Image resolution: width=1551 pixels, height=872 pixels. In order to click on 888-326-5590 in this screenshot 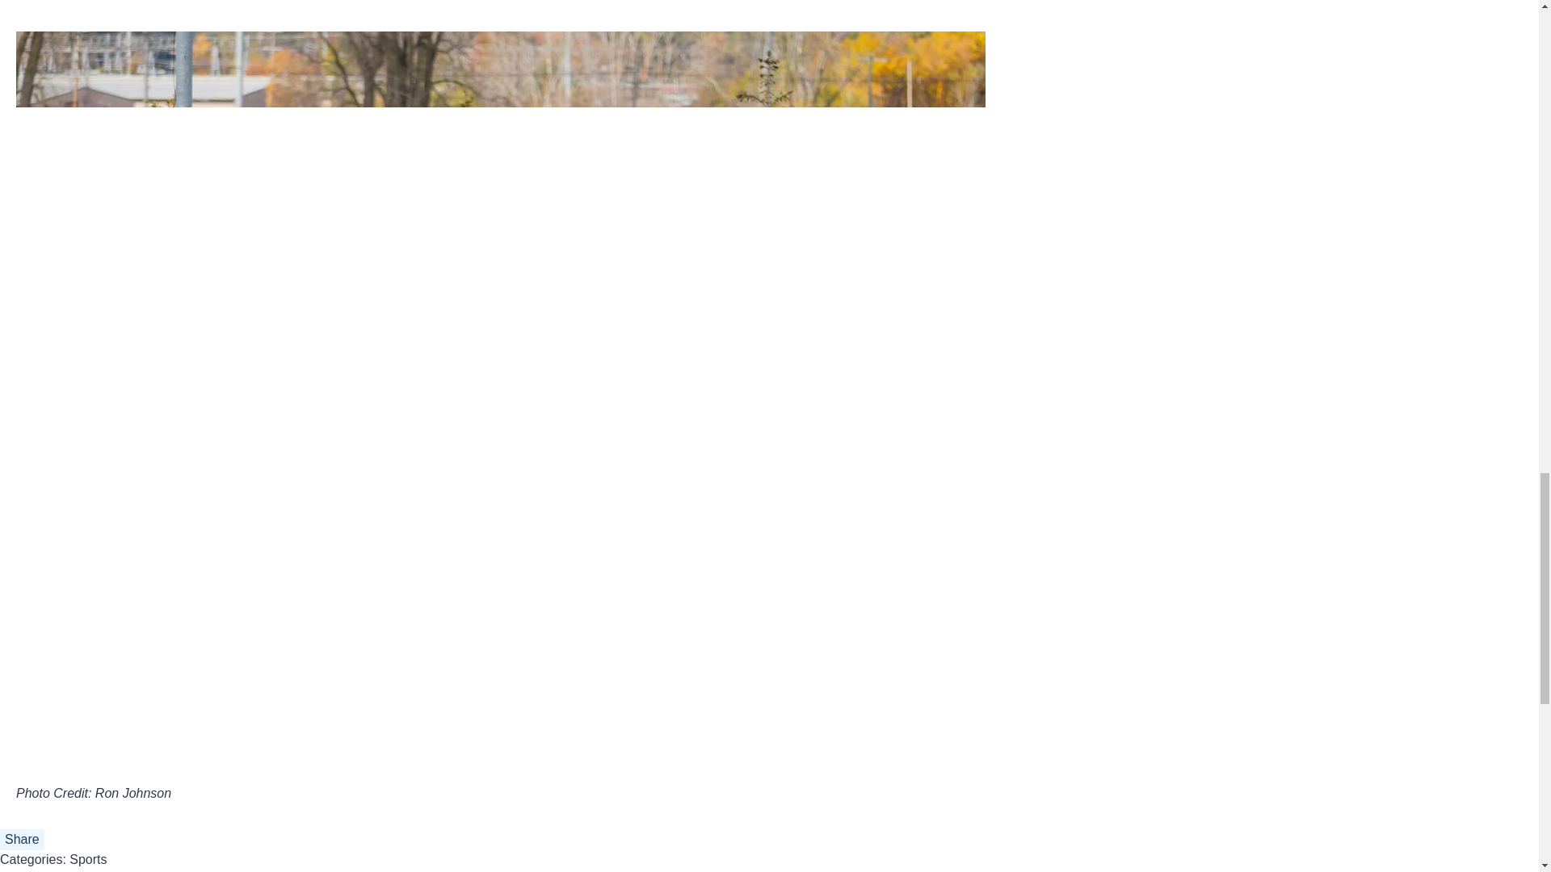, I will do `click(845, 720)`.